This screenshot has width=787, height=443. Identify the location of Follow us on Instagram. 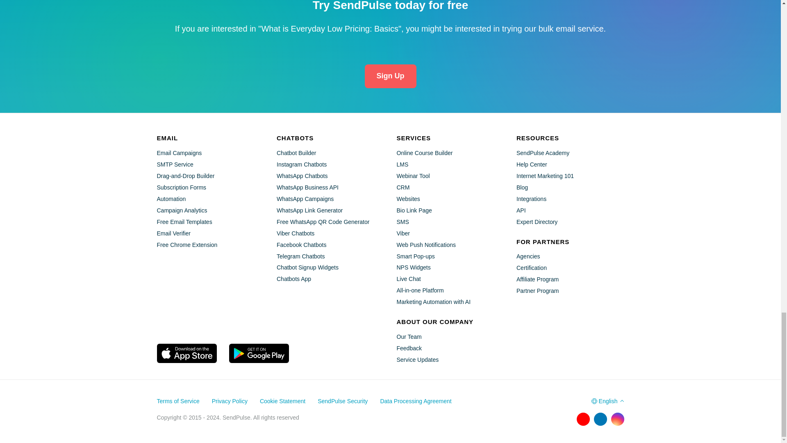
(617, 419).